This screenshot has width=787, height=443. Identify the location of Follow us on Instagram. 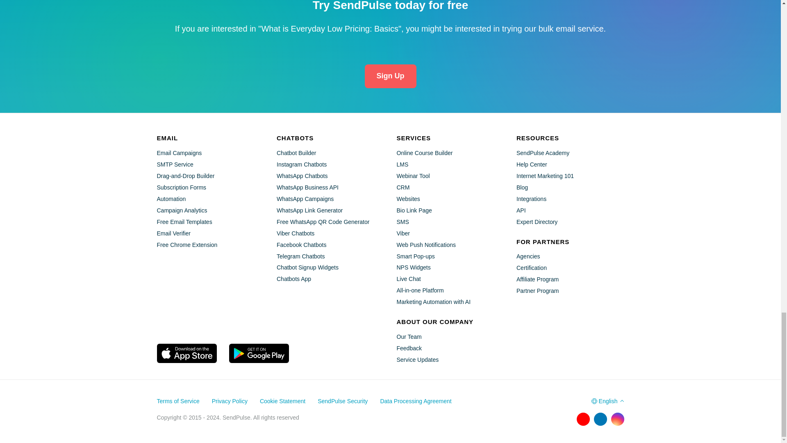
(617, 419).